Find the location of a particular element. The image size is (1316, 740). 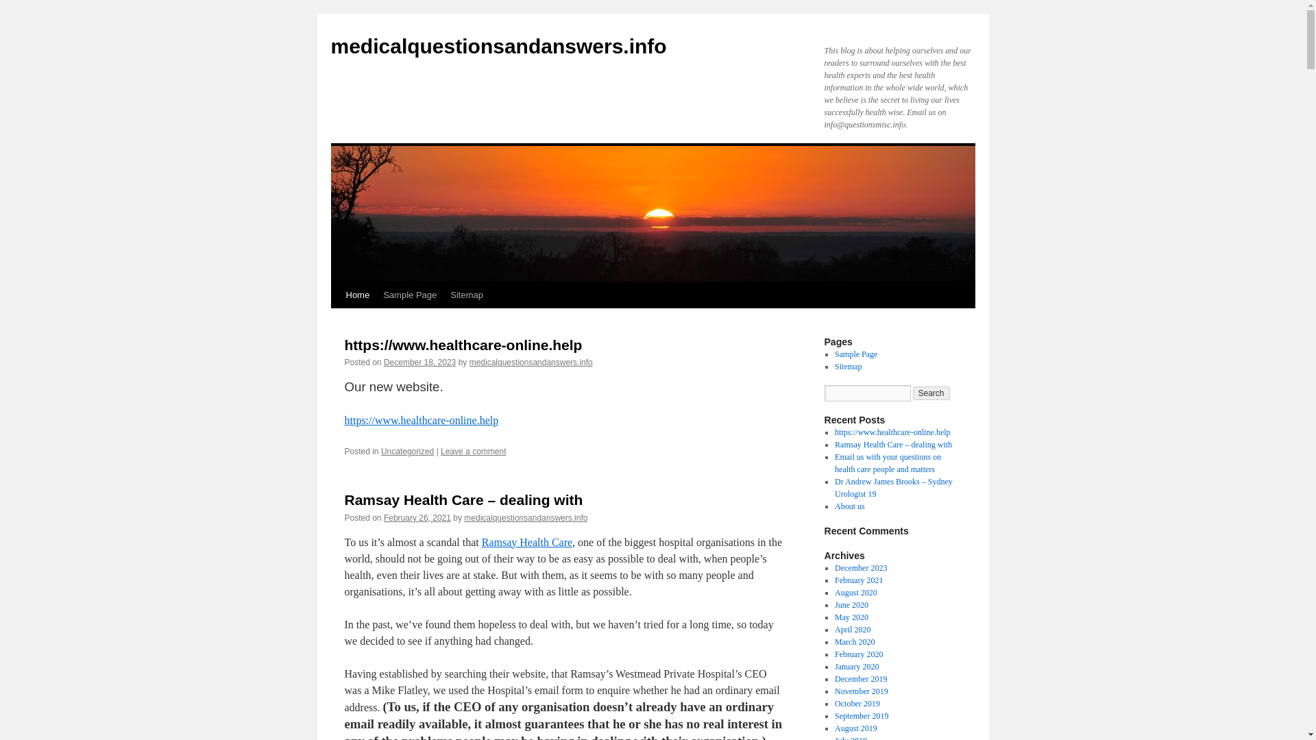

February 26, 2021 is located at coordinates (417, 518).